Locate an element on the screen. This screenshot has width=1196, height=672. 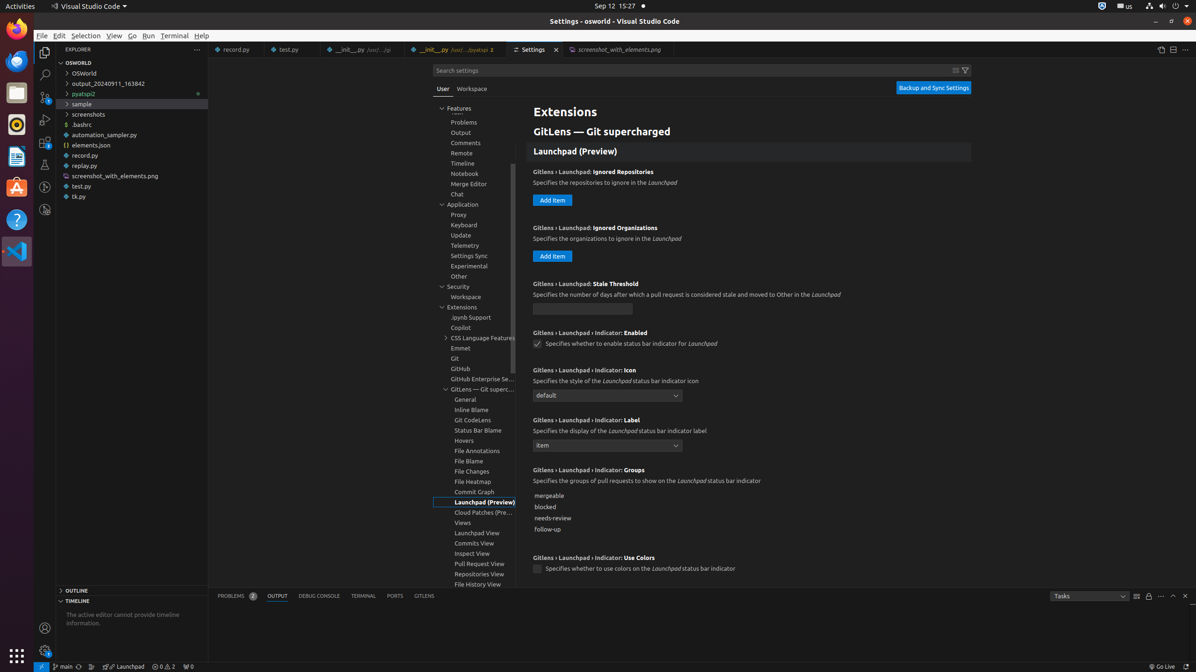
rocket gitlens-unplug Launchpad, GitLens Launchpad ᴘʀᴇᴠɪᴇᴡ    &mdash;    [$(question)](command:gitlens.launchpad.indicator.action?%22info%22 "What is this?") [$(gear)](command:workbench.action.openSettings?%22gitlens.launchpad%22 "Settings")  |  [$(circle-slash) Hide](command:gitlens.launchpad.indicator.action?%22hide%22 "Hide") --- [Launchpad](command:gitlens.launchpad.indicator.action?%info%22 "Learn about Launchpad") organizes your pull requests into actionable groups to help you focus and keep your team unblocked. It's always accessible using the `GitLens: Open Launchpad` command from the Command Palette. --- [Connect an integration](command:gitlens.showLaunchpad?%7B%22source%22%3A%22launchpad-indicator%22%7D "Connect an integration") to get started. is located at coordinates (123, 667).